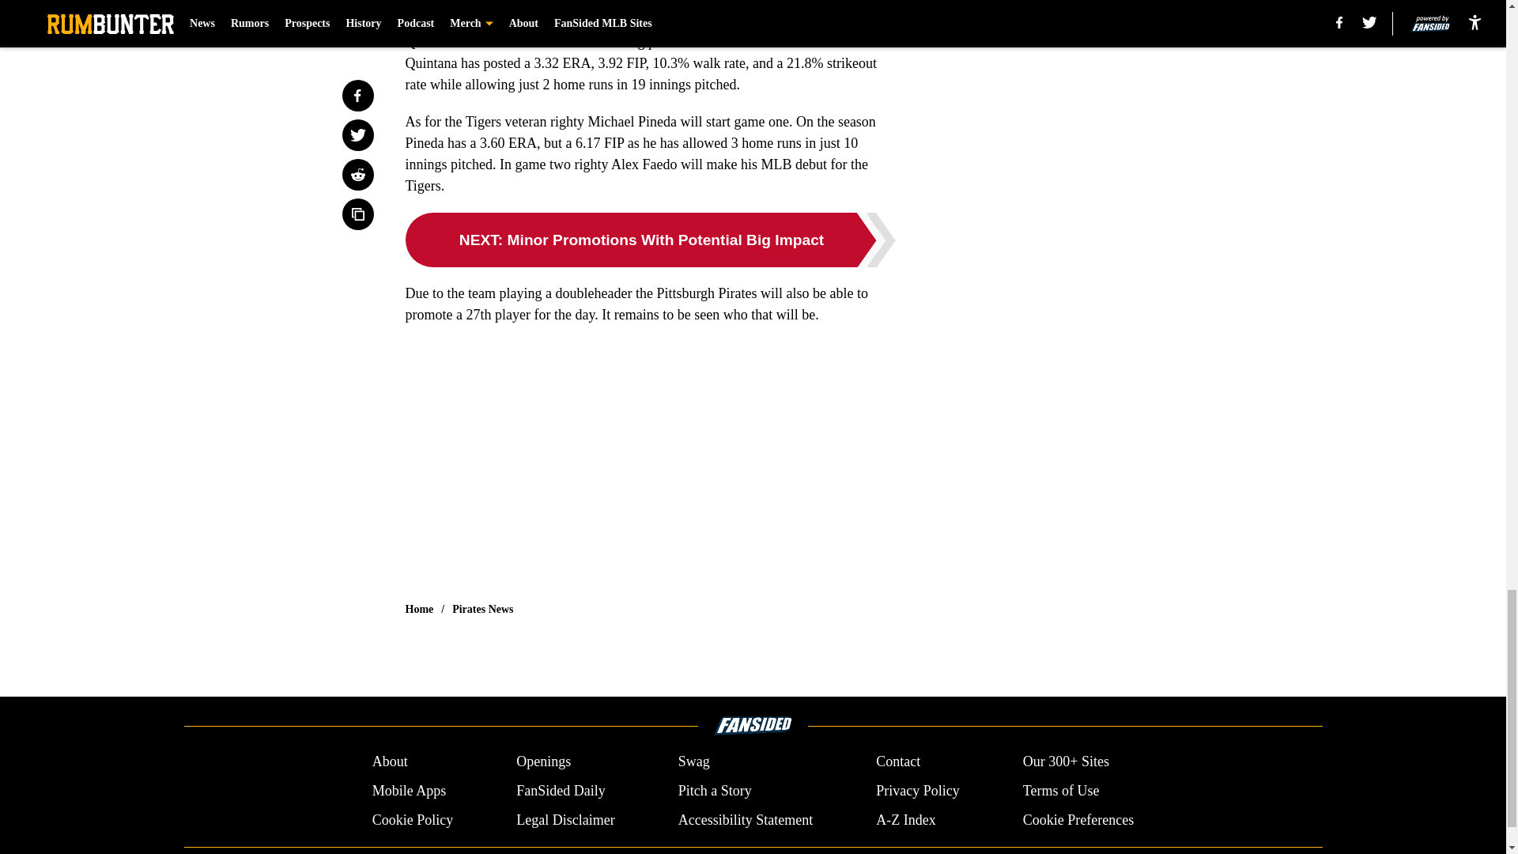 The width and height of the screenshot is (1518, 854). I want to click on Privacy Policy, so click(917, 791).